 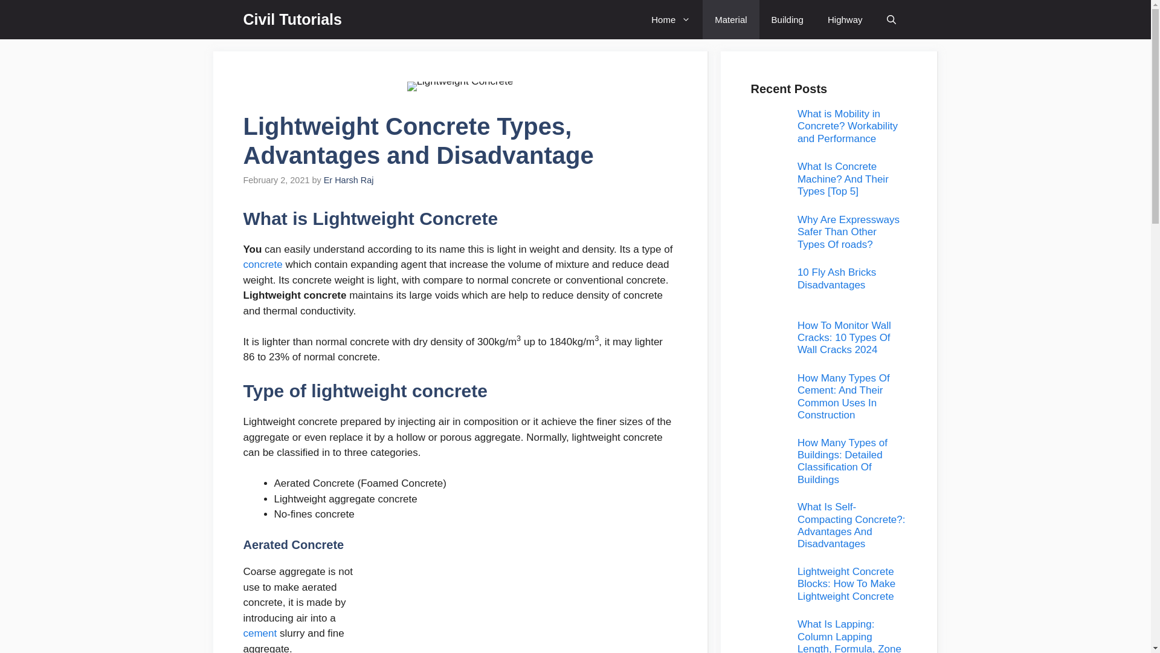 I want to click on 10 Fly Ash Bricks Disadvantages, so click(x=836, y=278).